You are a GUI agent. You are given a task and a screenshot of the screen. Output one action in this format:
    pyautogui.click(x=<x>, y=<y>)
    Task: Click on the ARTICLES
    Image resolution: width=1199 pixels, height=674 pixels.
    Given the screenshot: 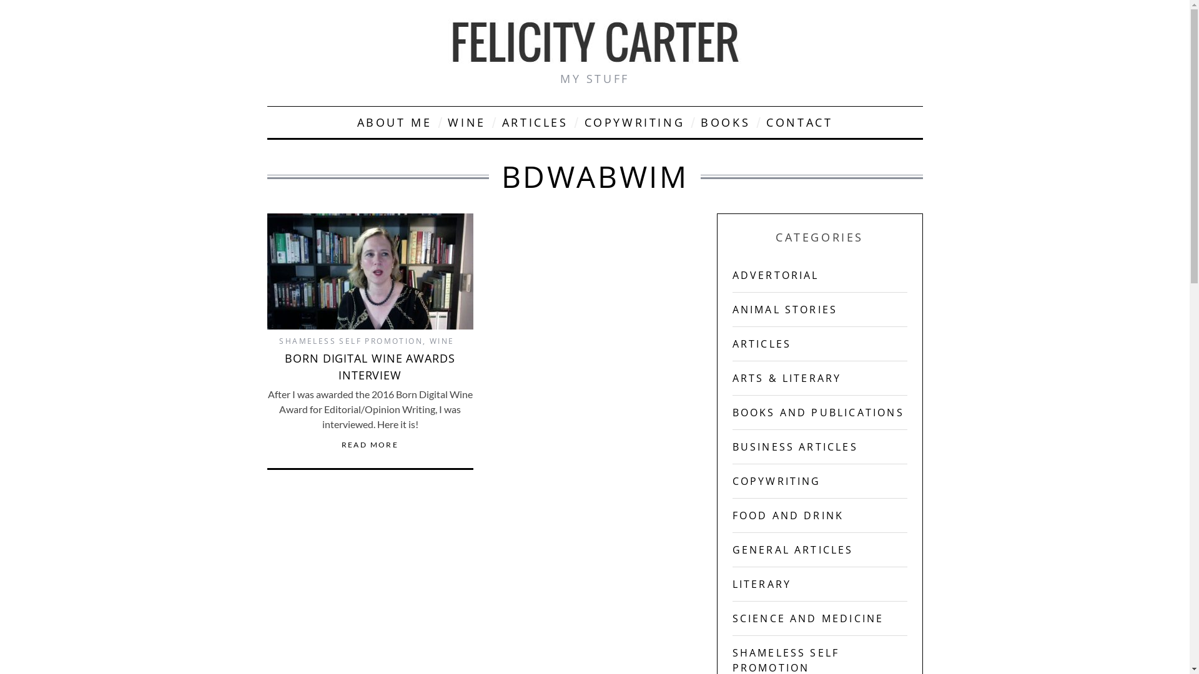 What is the action you would take?
    pyautogui.click(x=762, y=344)
    